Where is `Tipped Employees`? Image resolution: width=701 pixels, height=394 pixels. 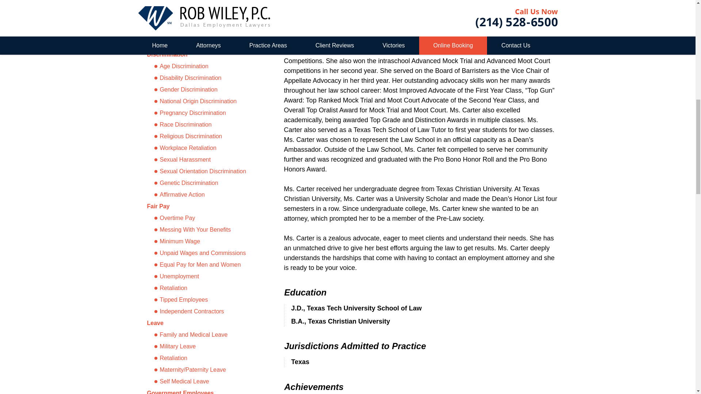
Tipped Employees is located at coordinates (205, 300).